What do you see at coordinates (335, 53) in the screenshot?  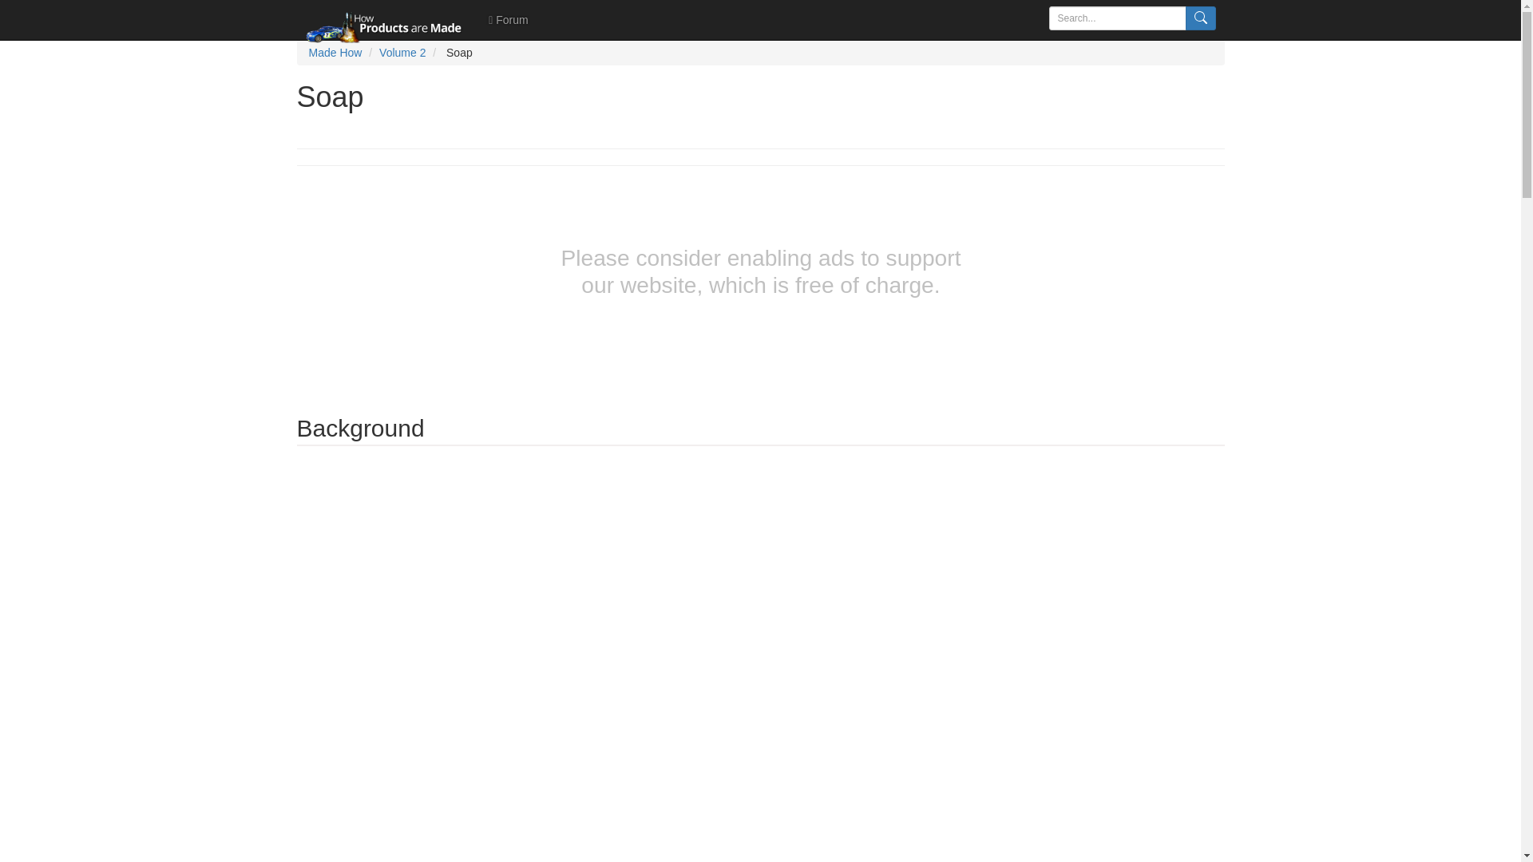 I see `Made How` at bounding box center [335, 53].